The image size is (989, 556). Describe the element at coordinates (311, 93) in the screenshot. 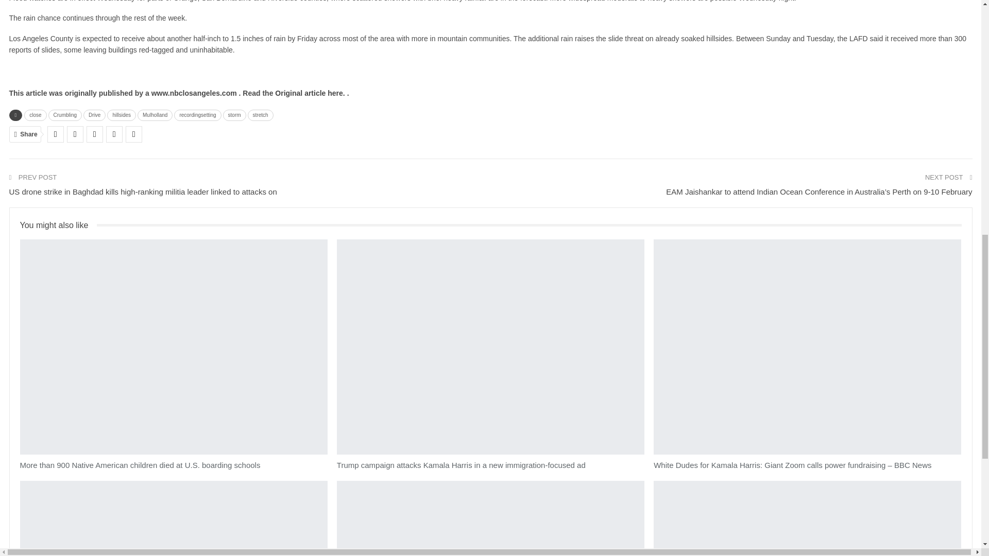

I see `Original article here.` at that location.